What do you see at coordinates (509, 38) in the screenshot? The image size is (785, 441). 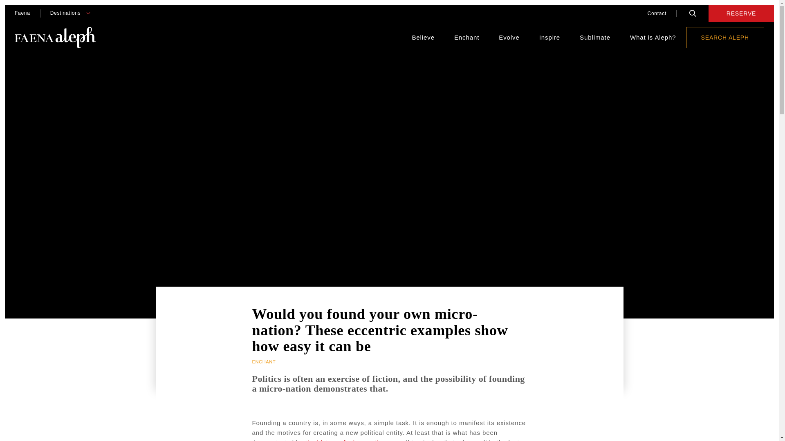 I see `Evolve` at bounding box center [509, 38].